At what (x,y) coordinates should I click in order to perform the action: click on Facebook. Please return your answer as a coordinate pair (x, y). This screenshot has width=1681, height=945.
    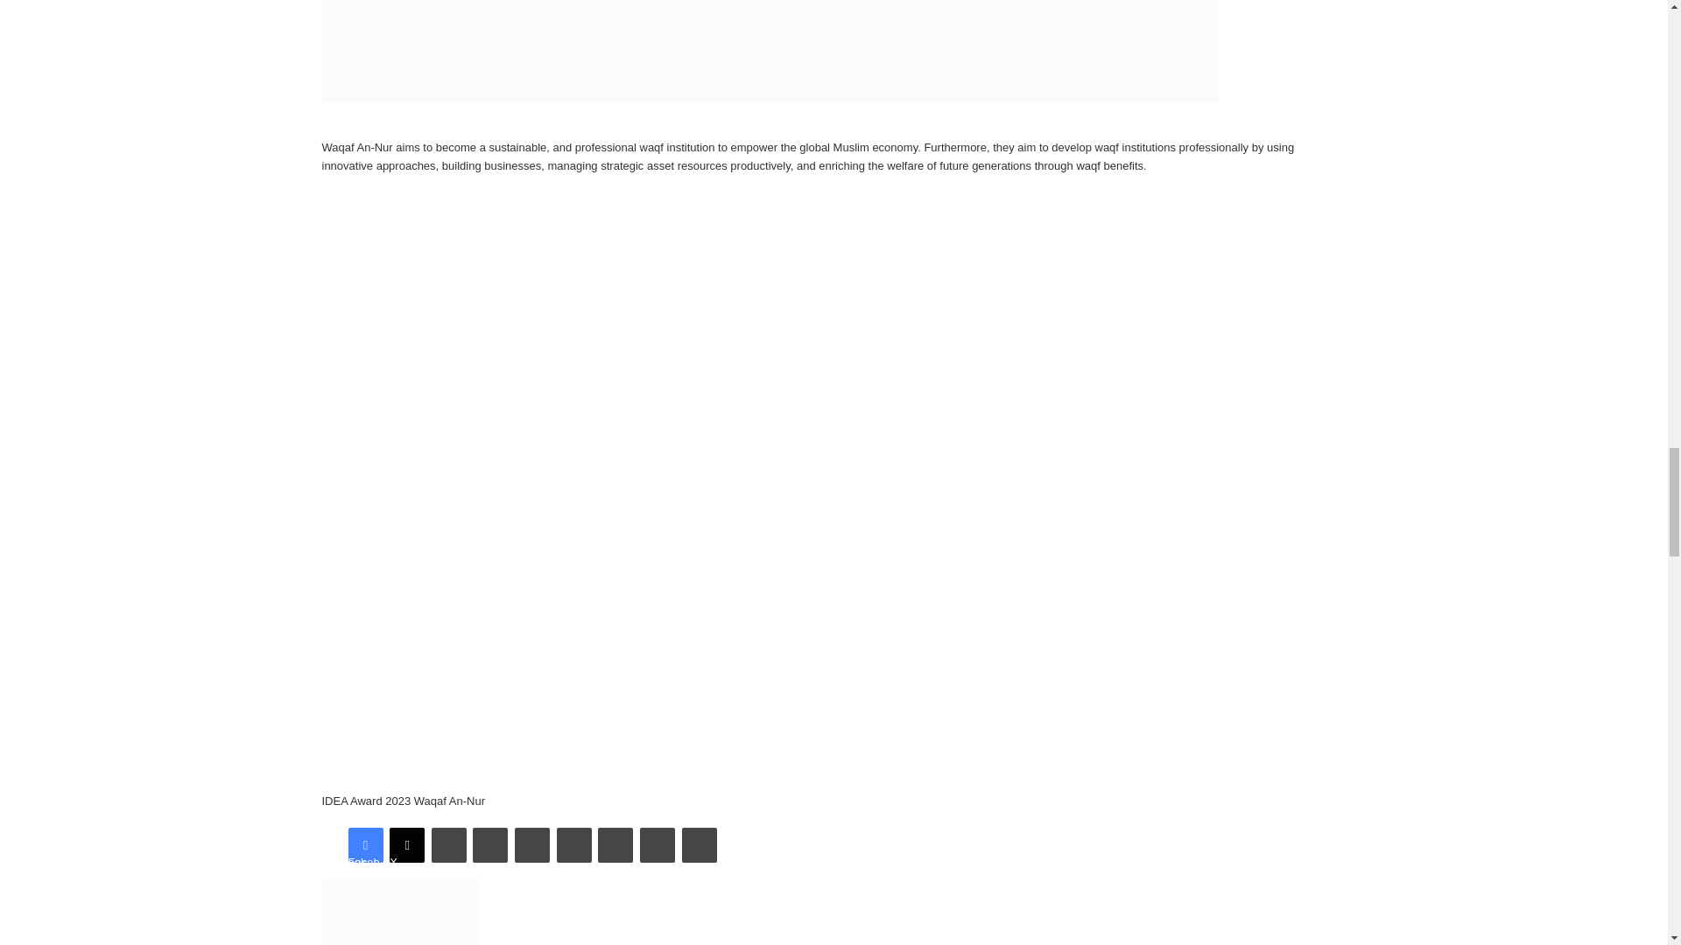
    Looking at the image, I should click on (365, 845).